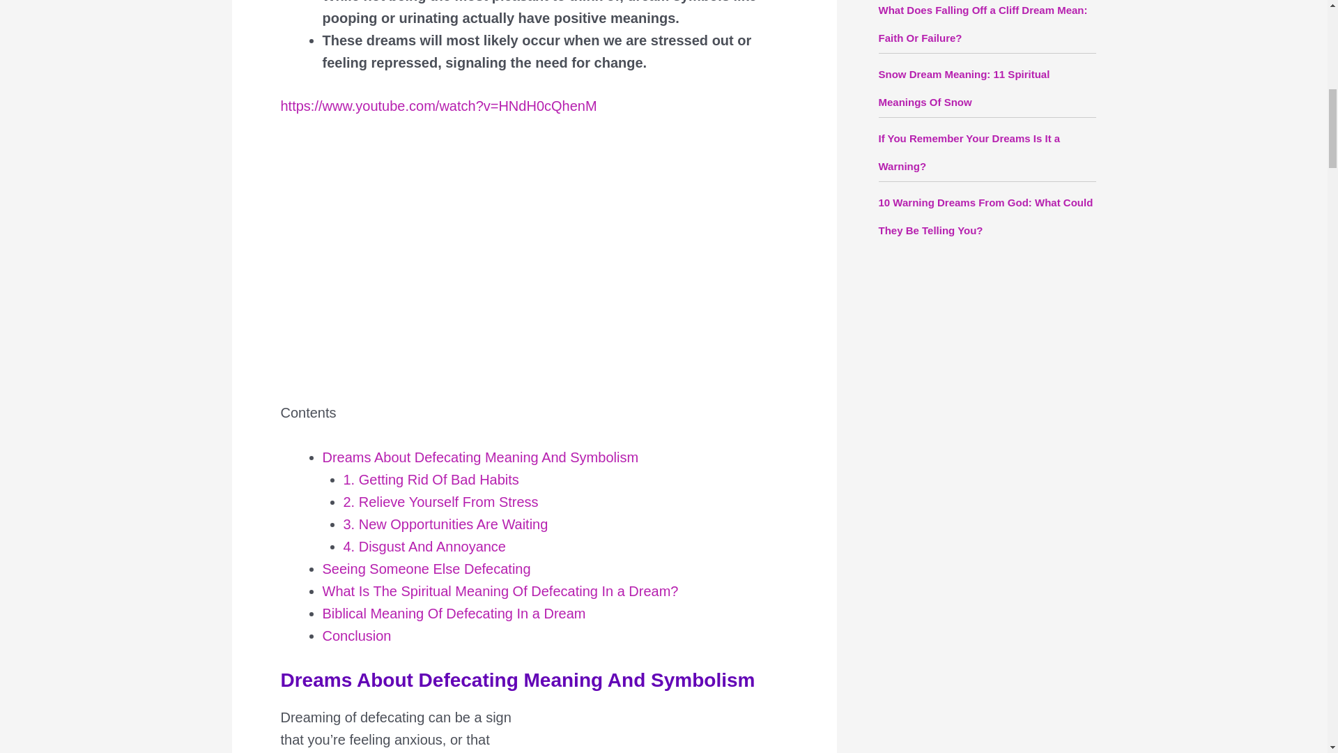  What do you see at coordinates (424, 545) in the screenshot?
I see `4. Disgust And Annoyance` at bounding box center [424, 545].